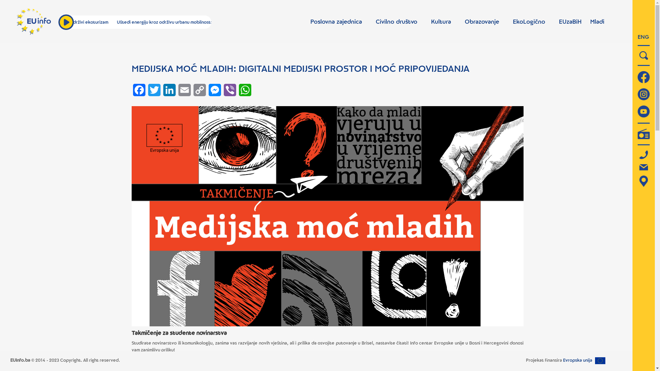 The height and width of the screenshot is (371, 660). I want to click on Viber, so click(230, 92).